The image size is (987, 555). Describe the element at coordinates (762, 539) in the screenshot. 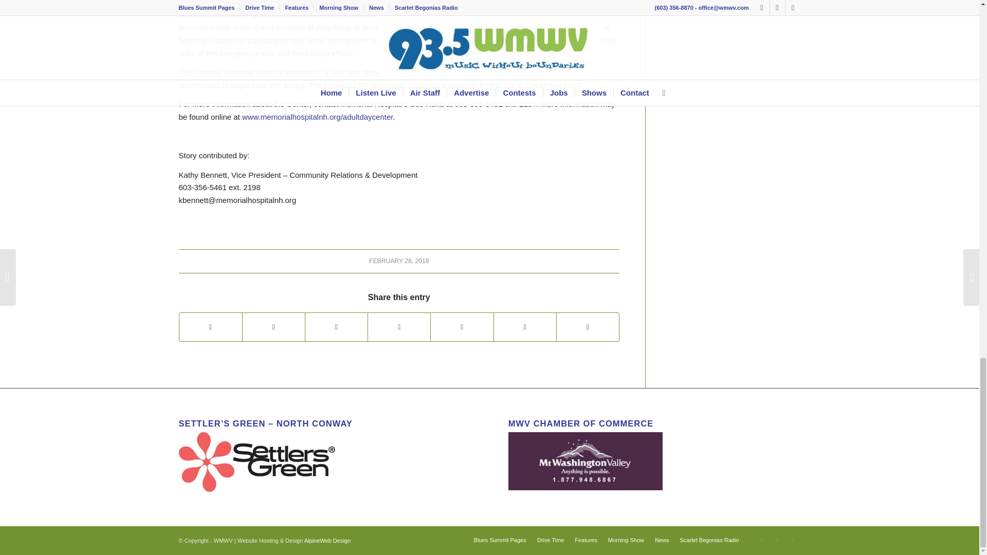

I see `Facebook` at that location.